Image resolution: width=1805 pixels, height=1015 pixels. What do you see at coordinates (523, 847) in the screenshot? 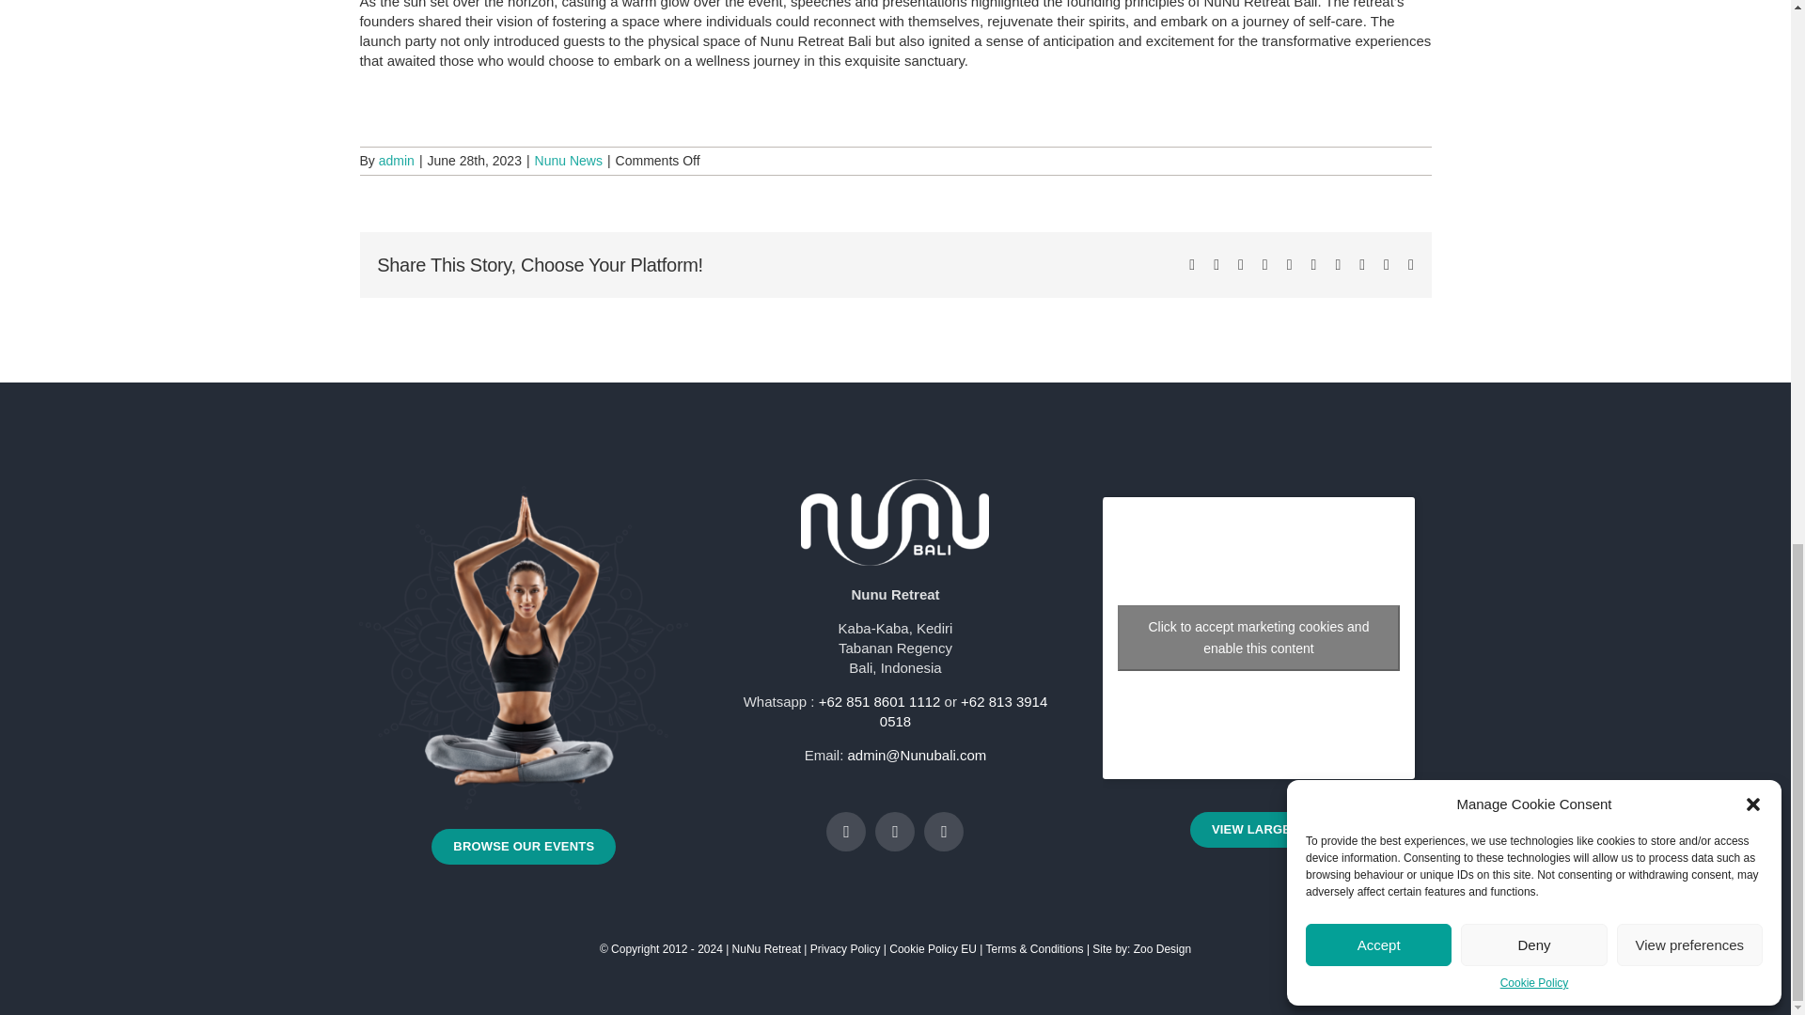
I see `BROWSE OUR EVENTS` at bounding box center [523, 847].